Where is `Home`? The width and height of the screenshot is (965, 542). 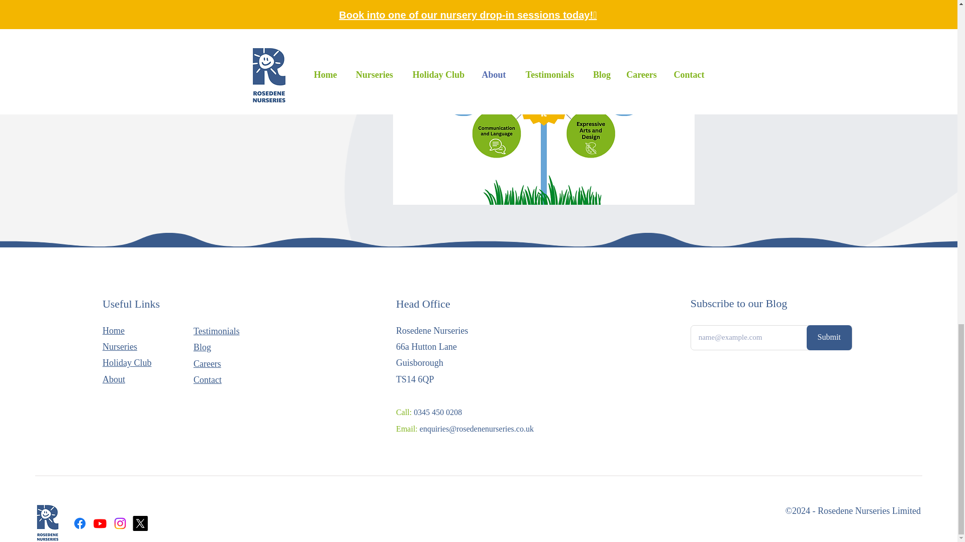
Home is located at coordinates (113, 330).